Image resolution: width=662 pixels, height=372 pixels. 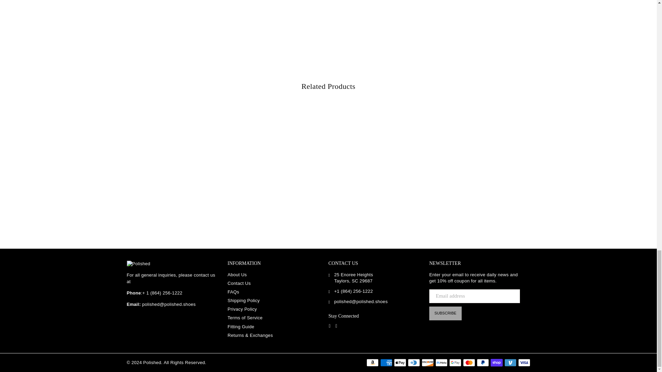 What do you see at coordinates (454, 362) in the screenshot?
I see `Google Pay` at bounding box center [454, 362].